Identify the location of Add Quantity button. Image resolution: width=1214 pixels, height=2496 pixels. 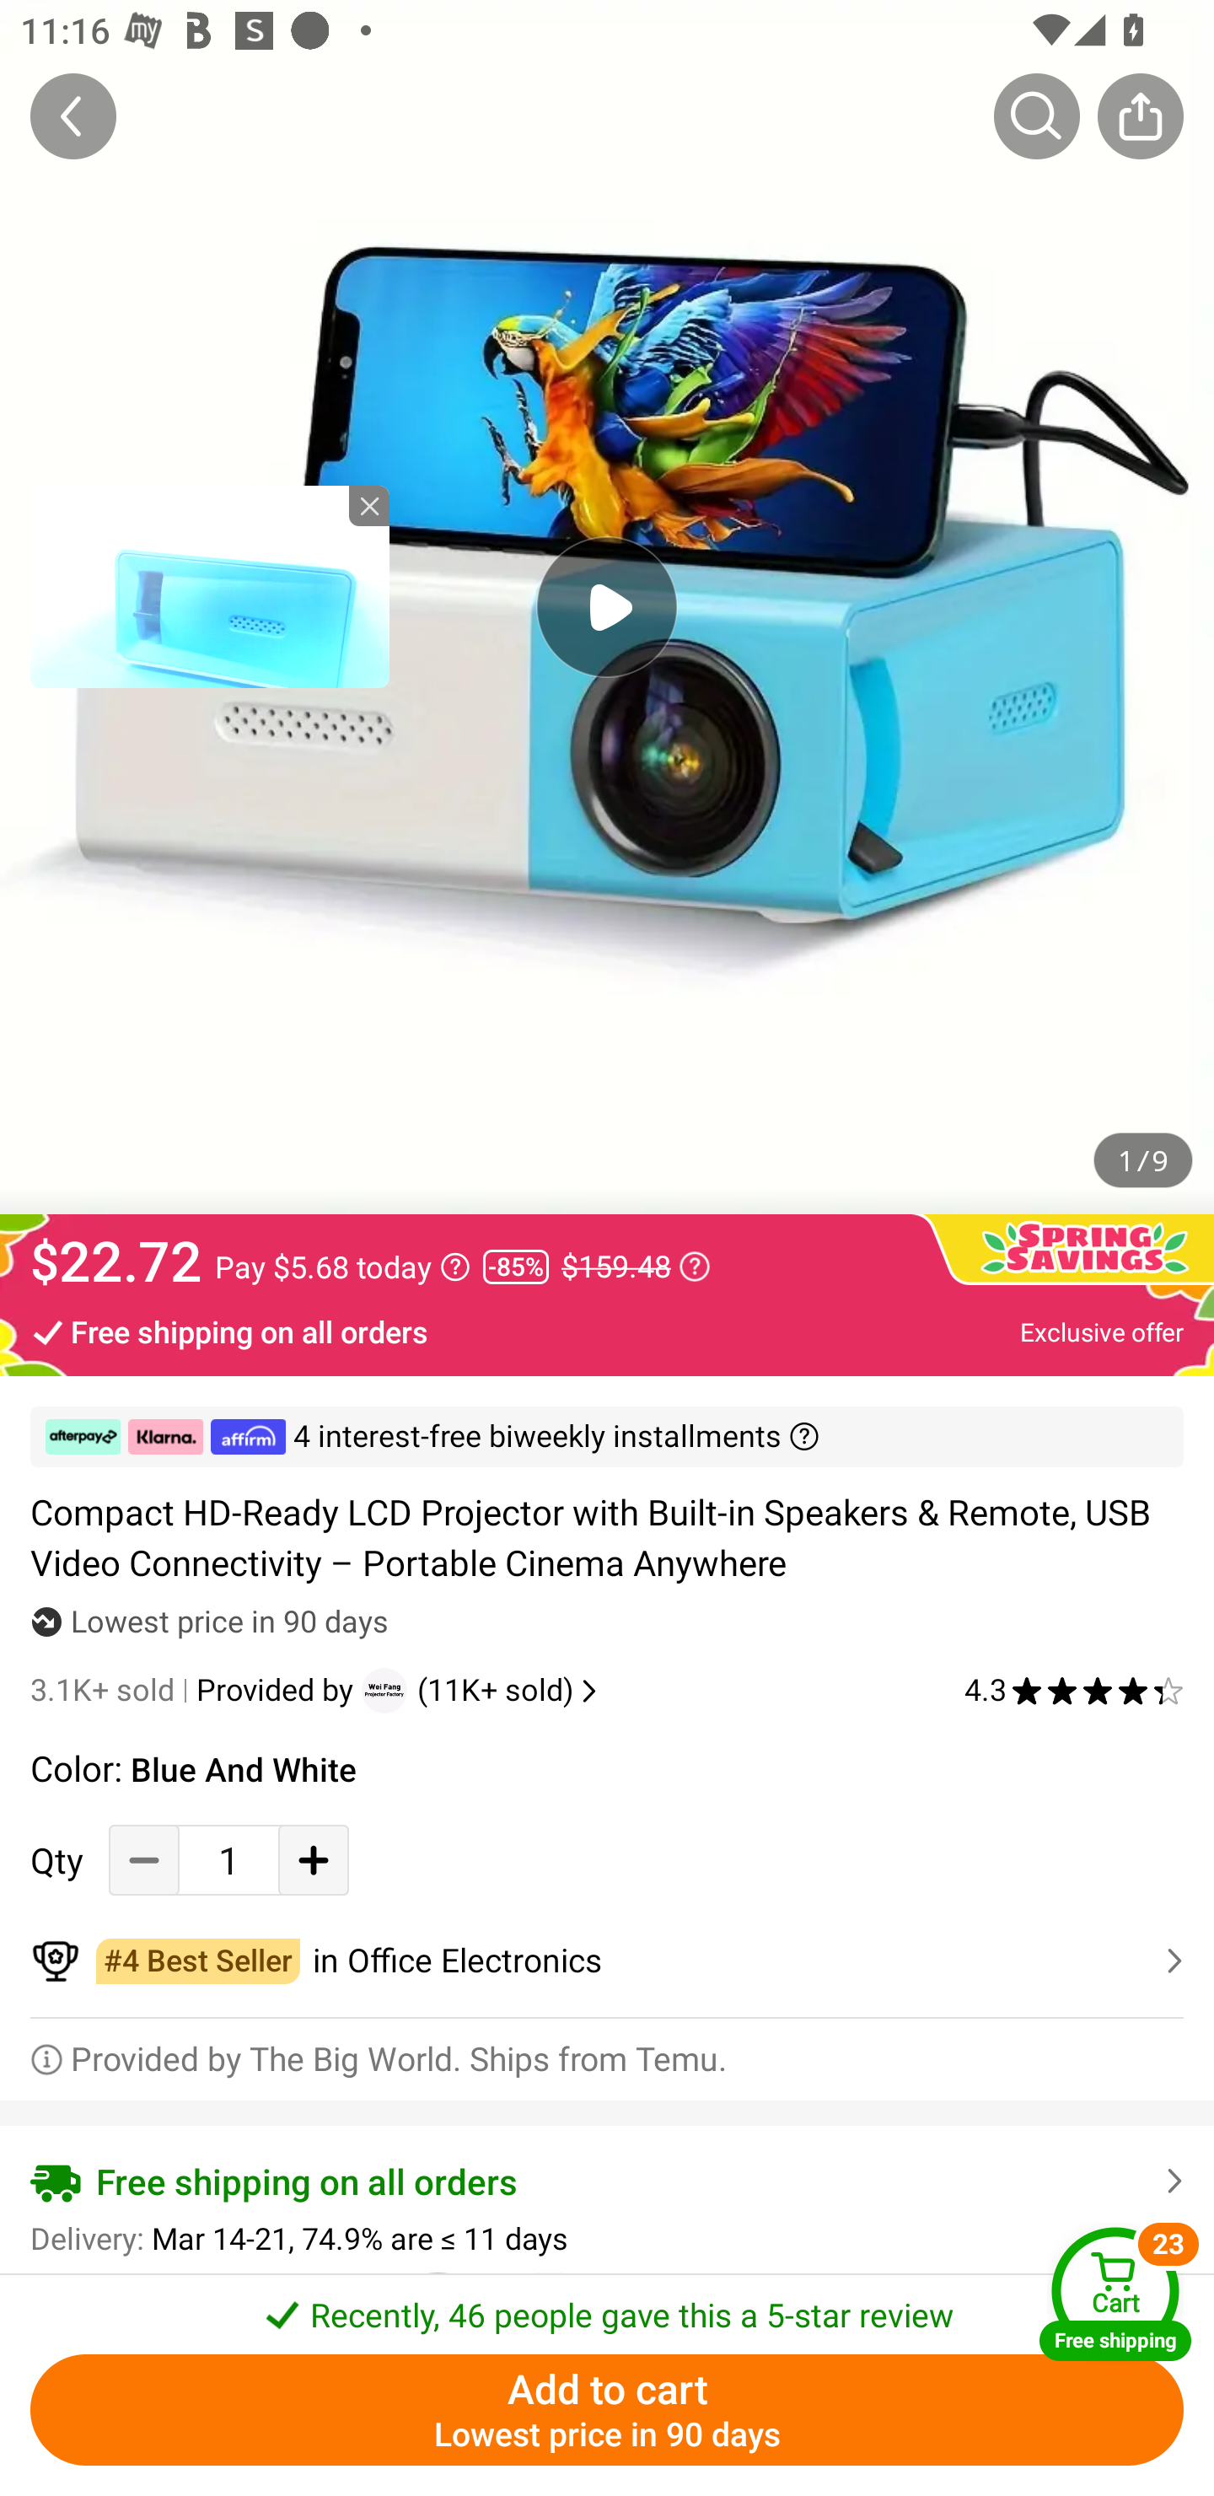
(314, 1859).